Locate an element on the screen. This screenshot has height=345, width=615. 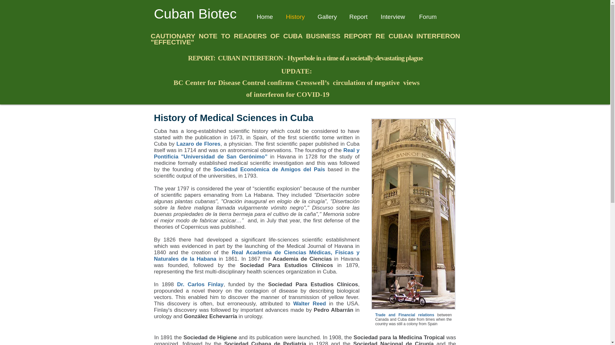
Interview is located at coordinates (393, 17).